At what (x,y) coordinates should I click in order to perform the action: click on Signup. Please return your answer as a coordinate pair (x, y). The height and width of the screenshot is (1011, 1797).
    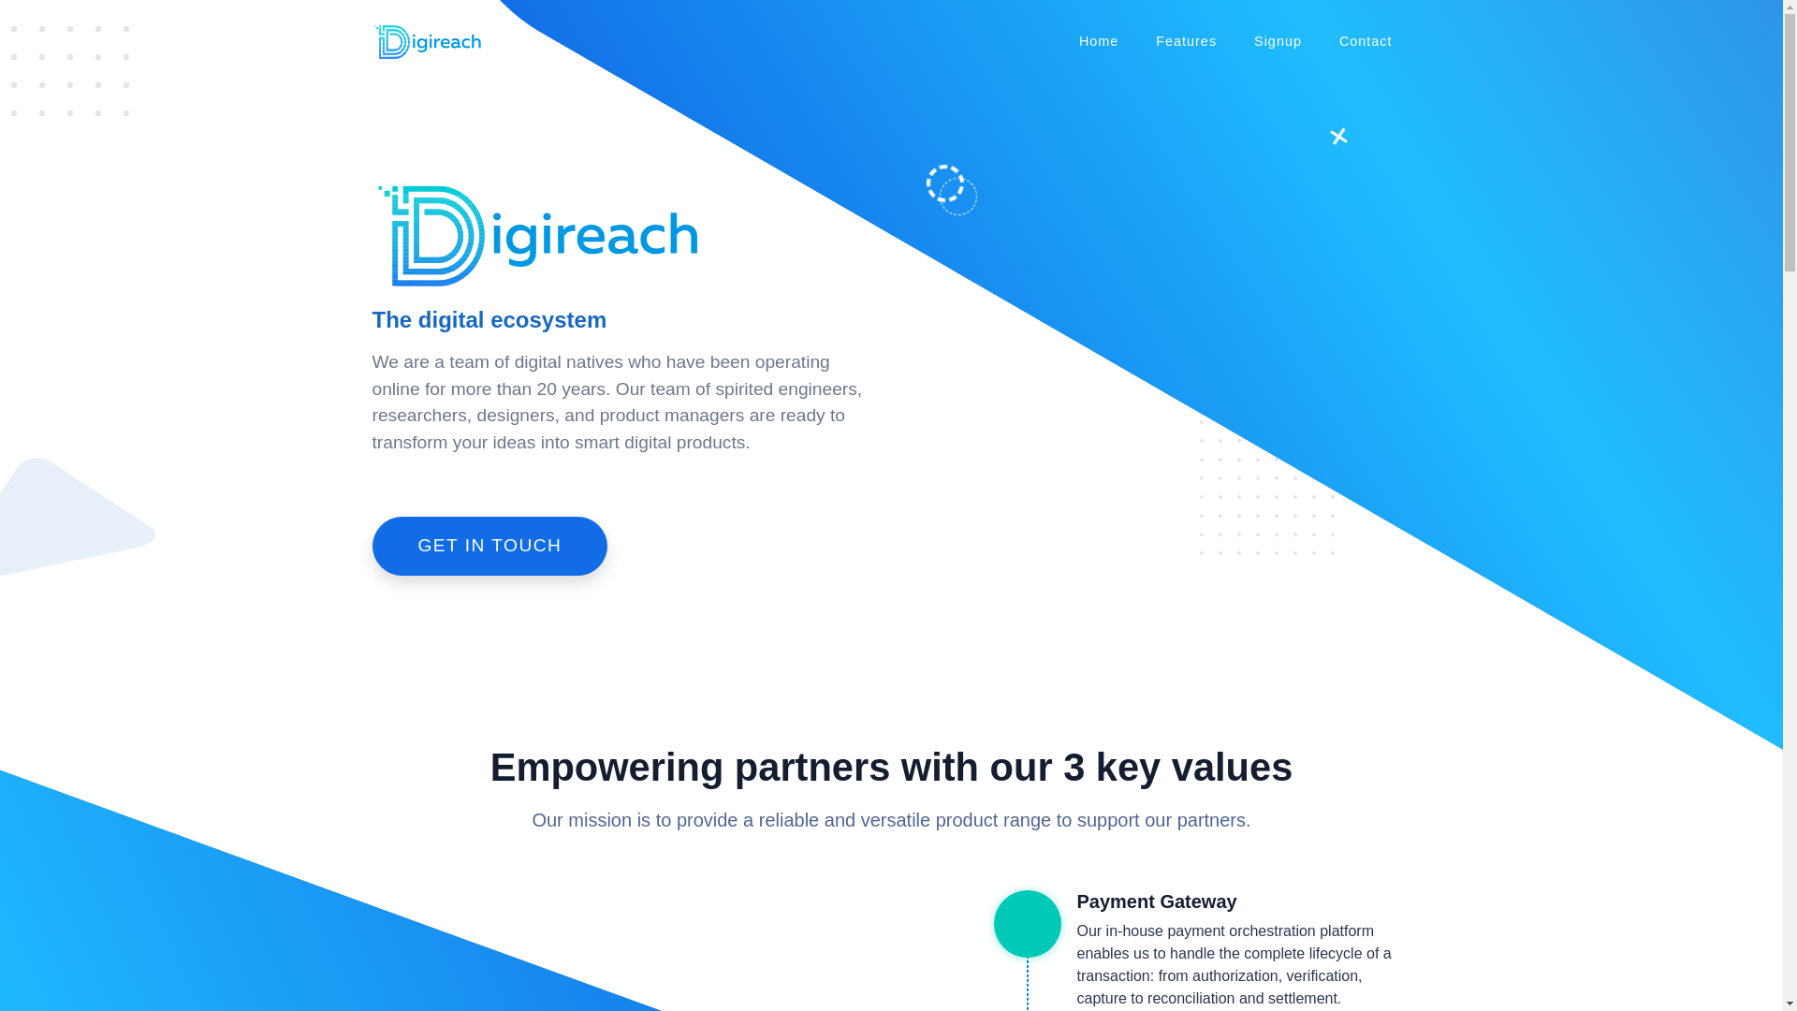
    Looking at the image, I should click on (1278, 42).